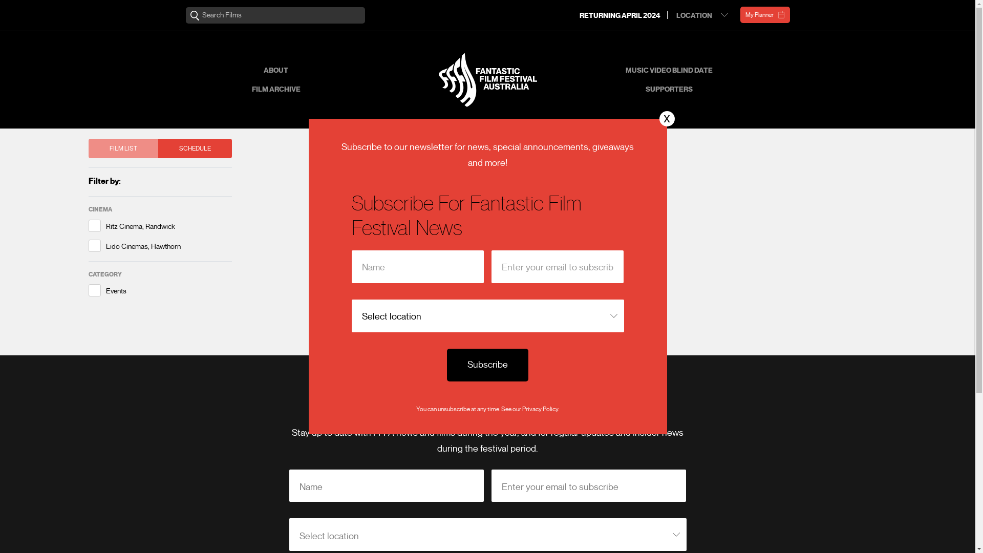 The image size is (983, 553). What do you see at coordinates (123, 148) in the screenshot?
I see `FILM LIST` at bounding box center [123, 148].